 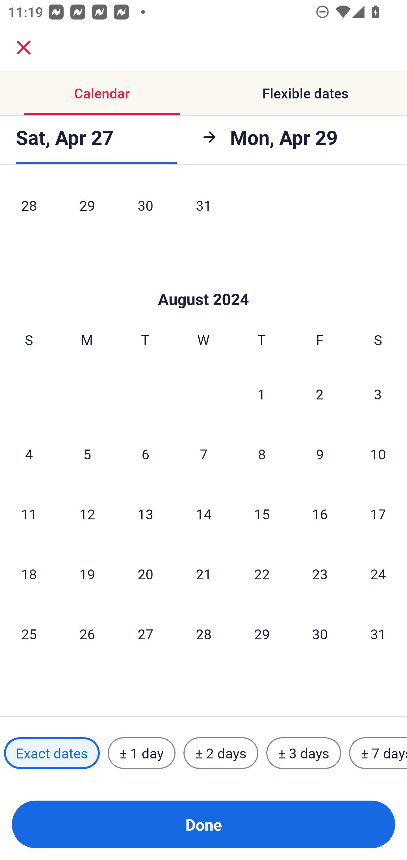 I want to click on 13 Tuesday, August 13, 2024, so click(x=145, y=514).